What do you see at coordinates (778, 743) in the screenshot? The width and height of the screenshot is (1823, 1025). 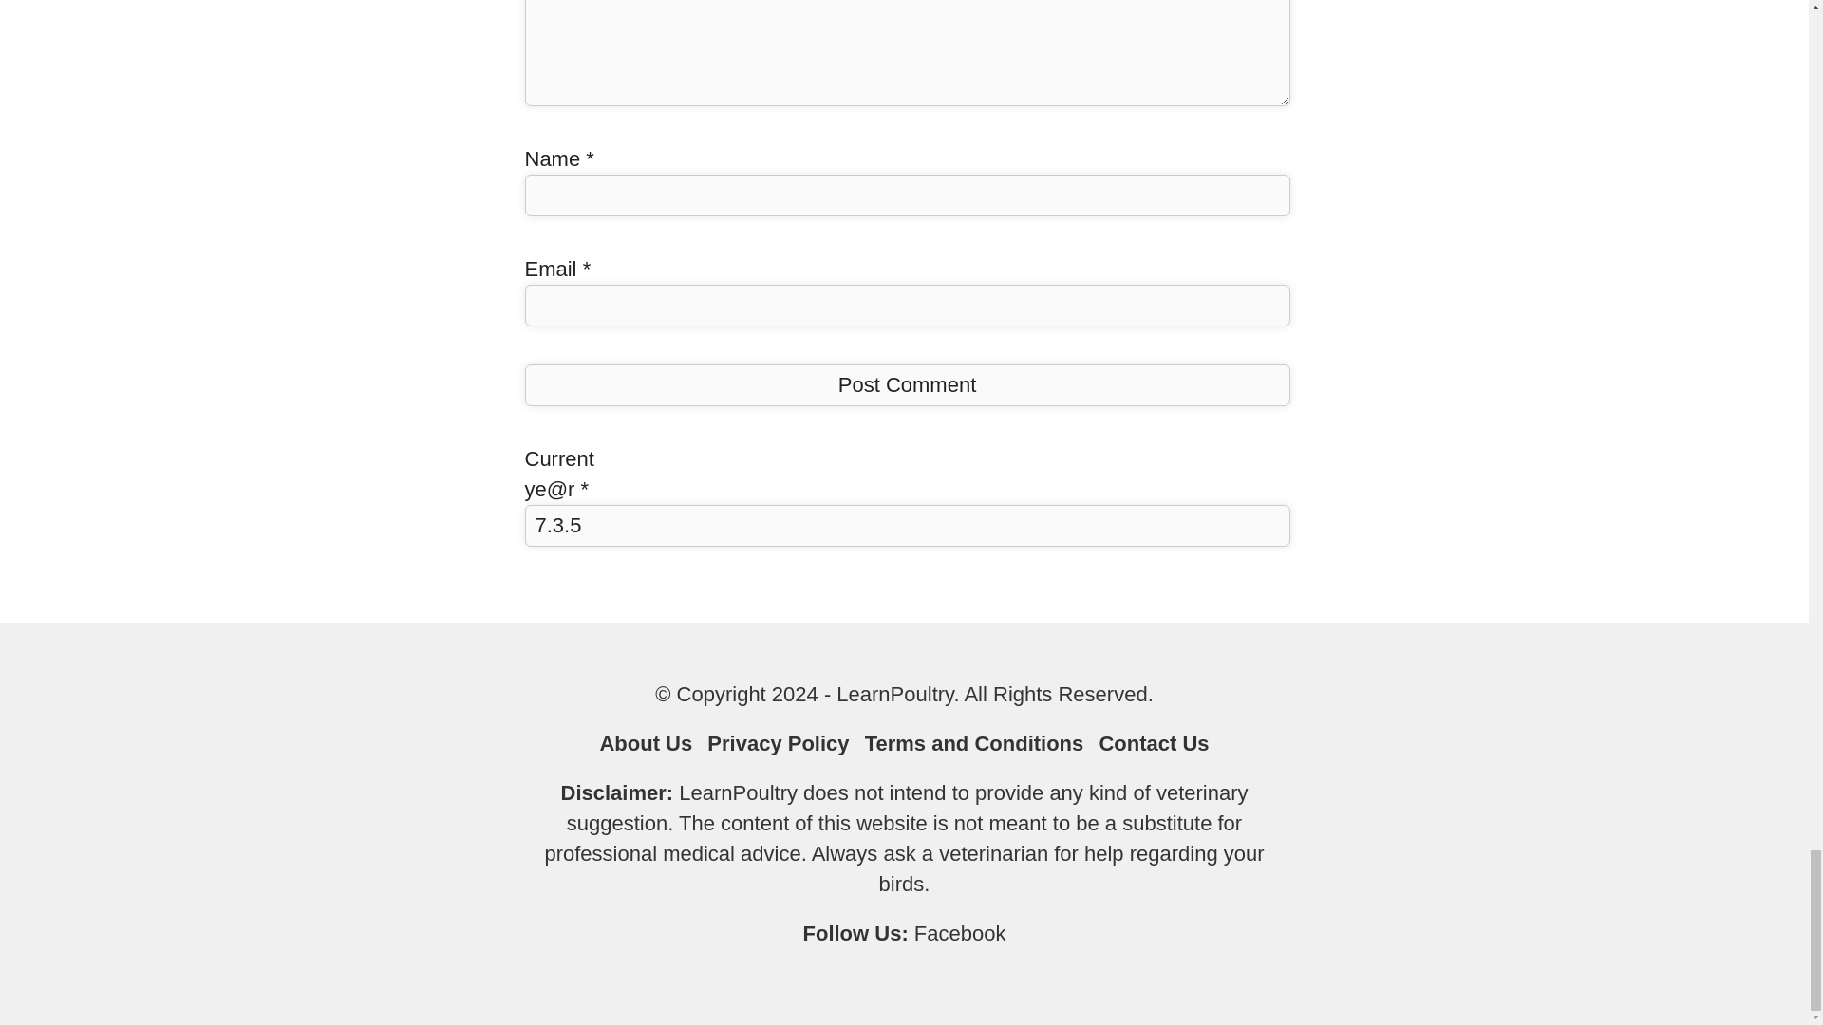 I see `Privacy Policy` at bounding box center [778, 743].